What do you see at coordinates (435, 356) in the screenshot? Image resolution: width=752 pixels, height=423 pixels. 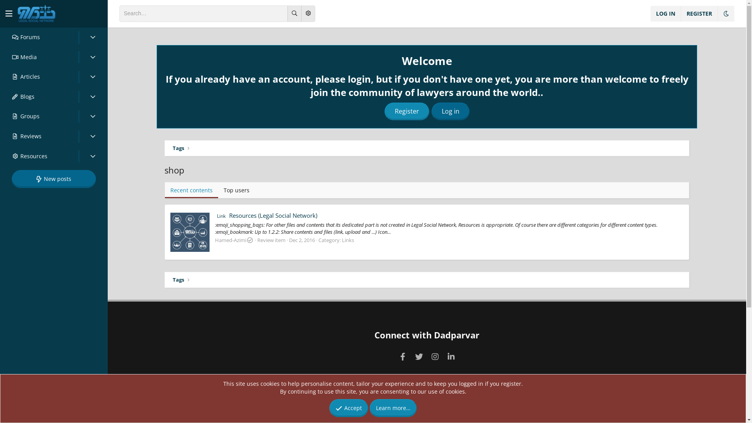 I see `Instagram` at bounding box center [435, 356].